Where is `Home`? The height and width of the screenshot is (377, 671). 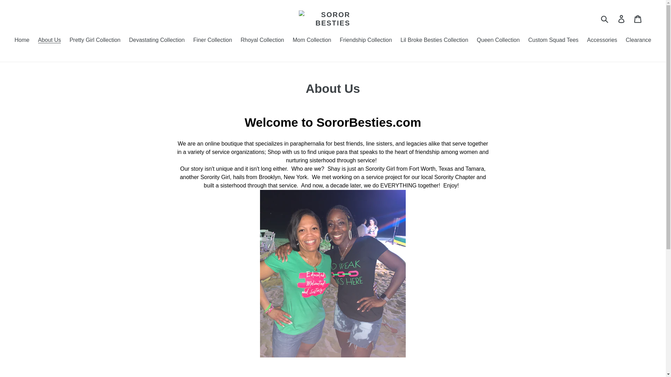
Home is located at coordinates (22, 40).